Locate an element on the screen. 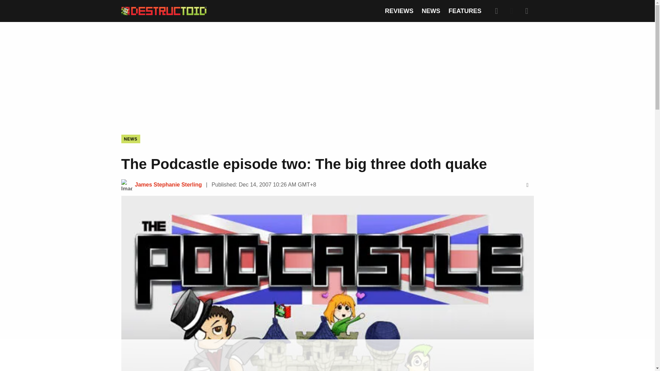  Dark Mode is located at coordinates (511, 11).